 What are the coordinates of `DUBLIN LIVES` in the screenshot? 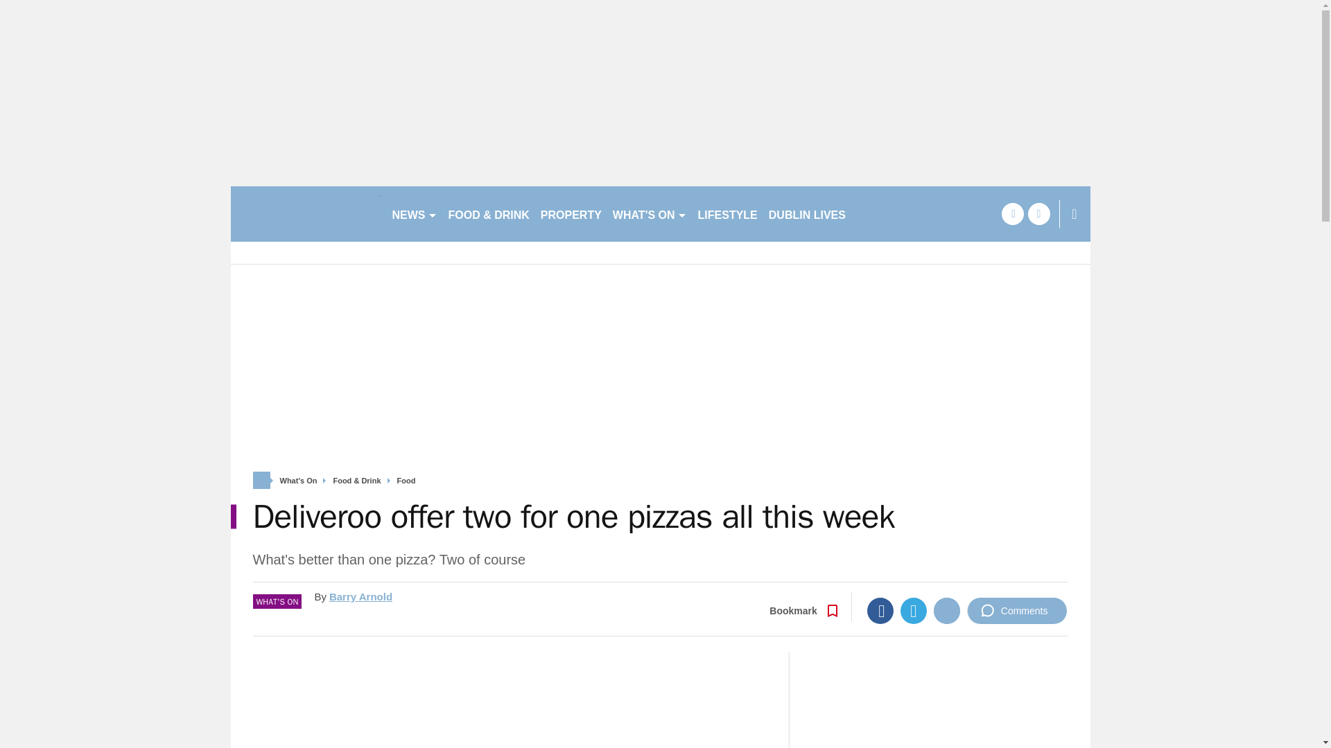 It's located at (807, 213).